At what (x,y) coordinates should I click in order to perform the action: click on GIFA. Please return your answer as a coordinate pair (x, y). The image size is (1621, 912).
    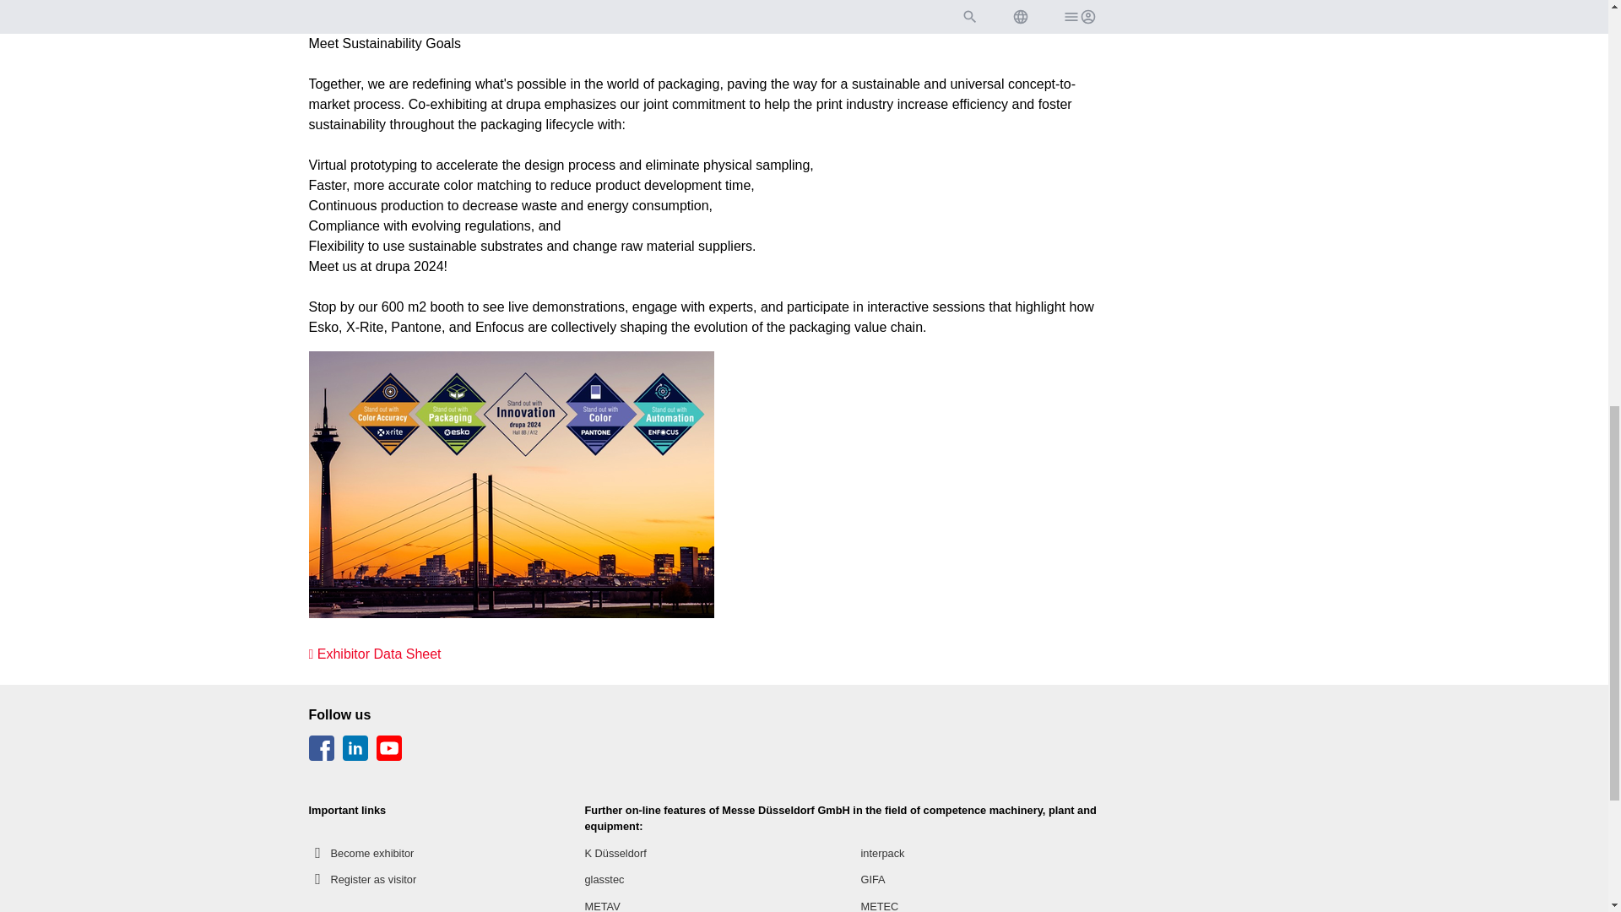
    Looking at the image, I should click on (873, 880).